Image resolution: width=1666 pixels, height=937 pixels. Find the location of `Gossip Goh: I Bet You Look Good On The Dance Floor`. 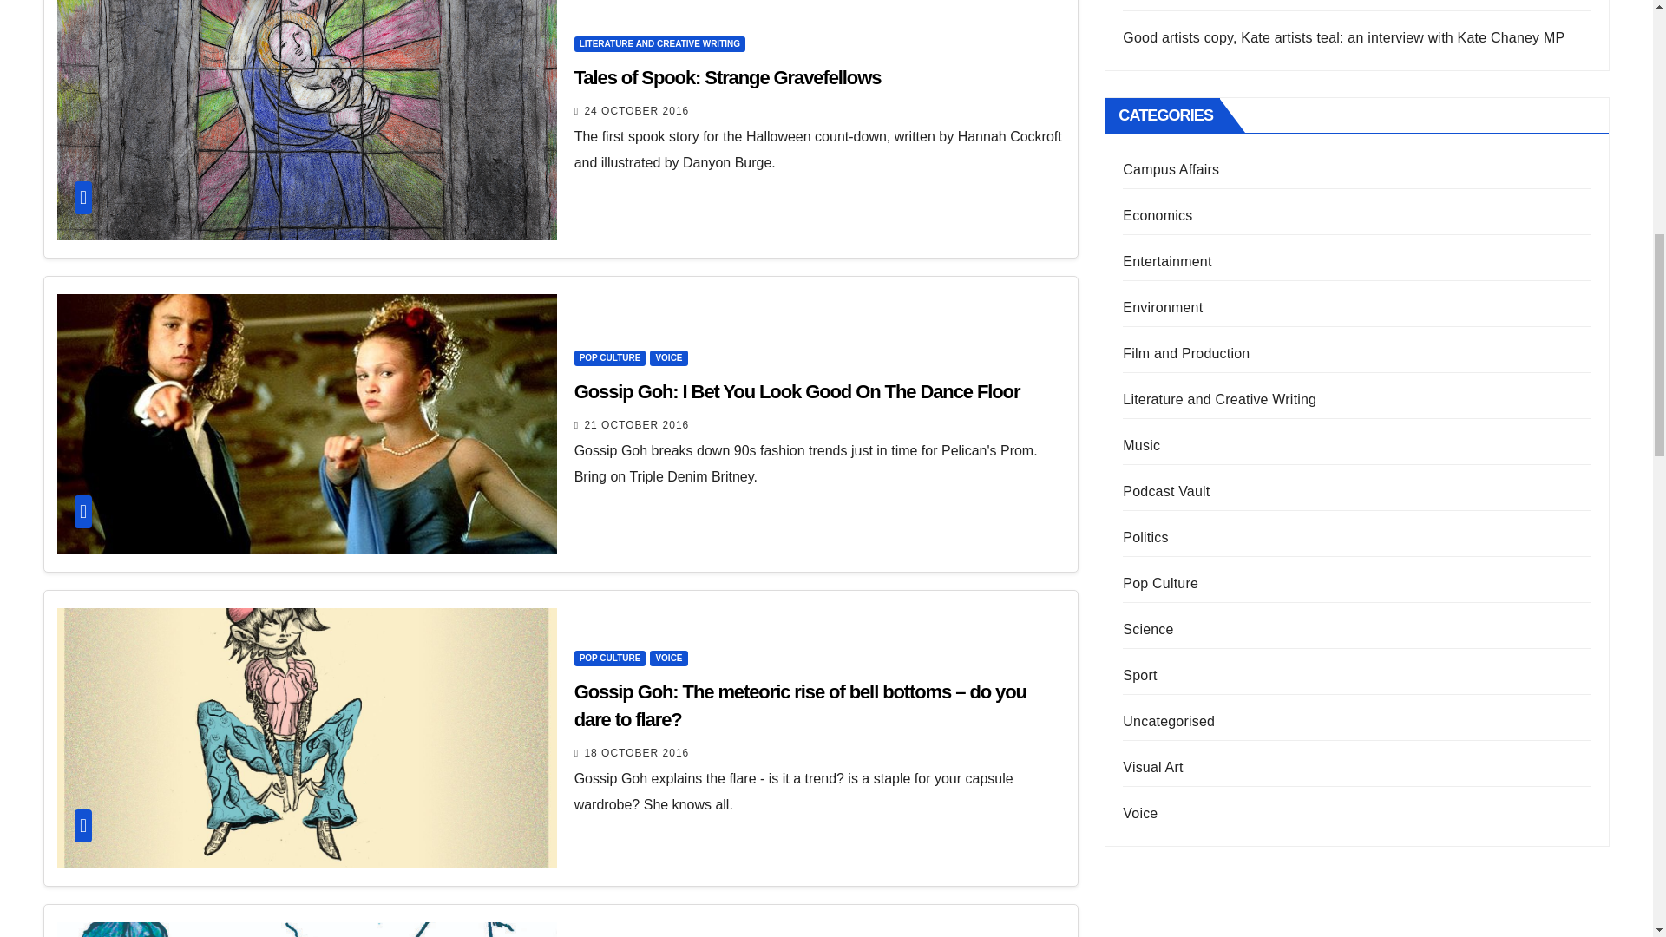

Gossip Goh: I Bet You Look Good On The Dance Floor is located at coordinates (797, 391).